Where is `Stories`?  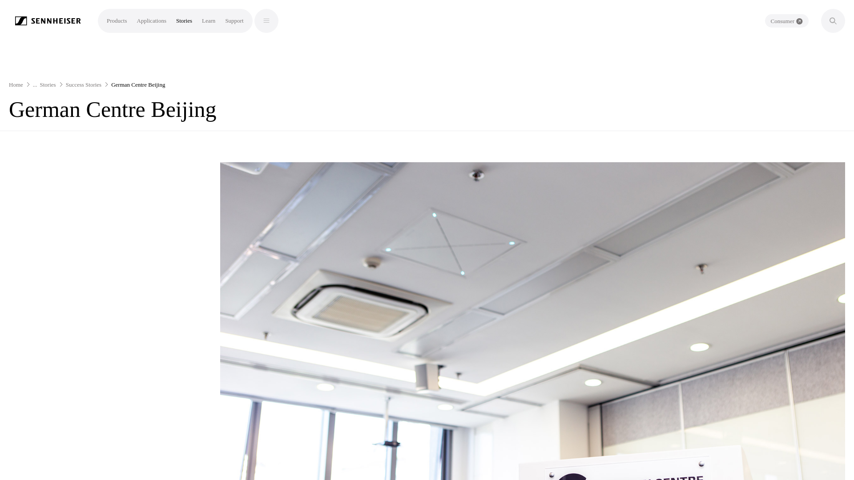
Stories is located at coordinates (48, 84).